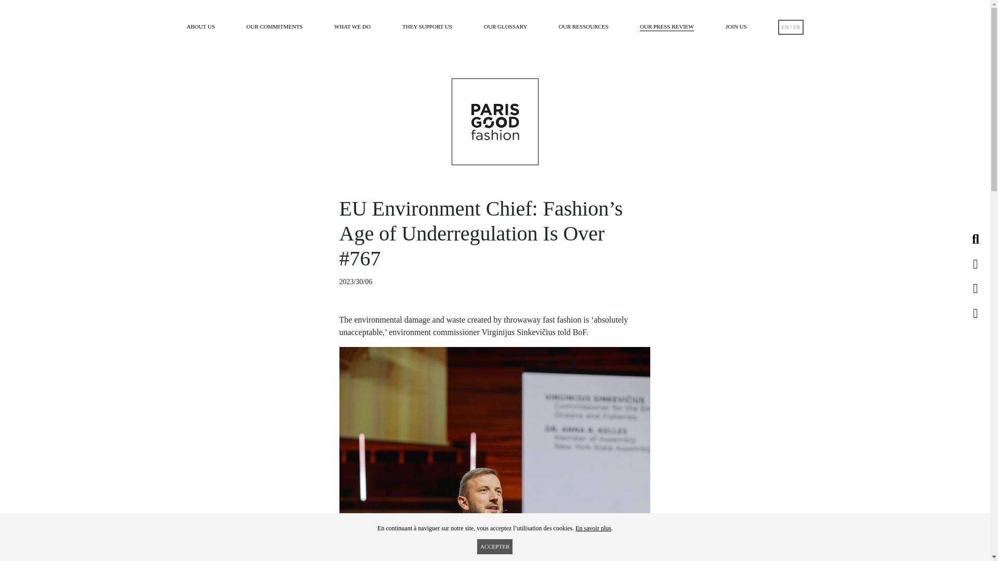 This screenshot has width=998, height=561. Describe the element at coordinates (505, 27) in the screenshot. I see `OUR GLOSSARY` at that location.